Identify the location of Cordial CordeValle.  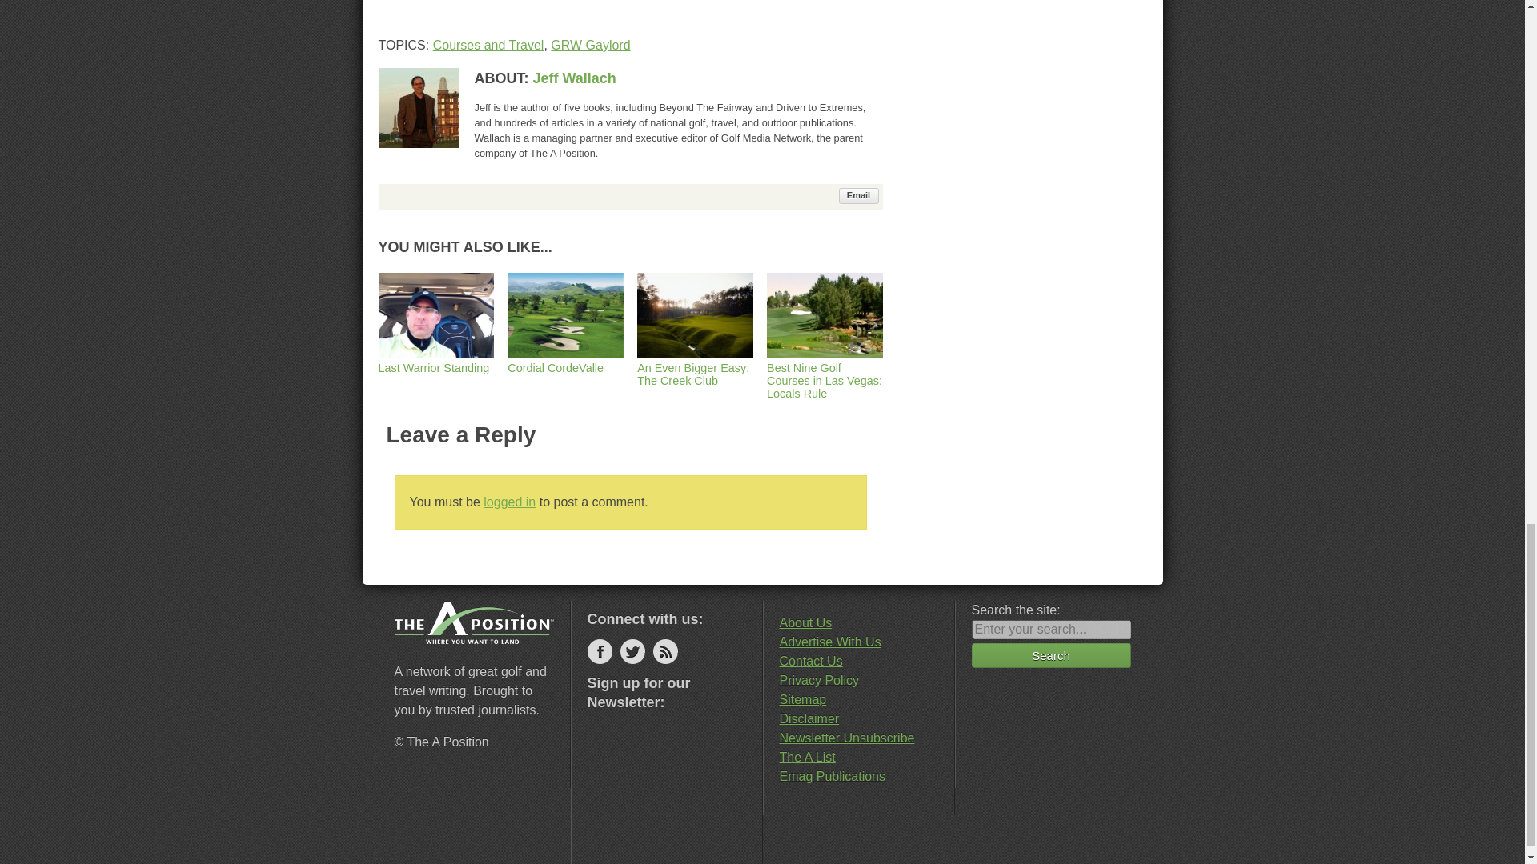
(564, 360).